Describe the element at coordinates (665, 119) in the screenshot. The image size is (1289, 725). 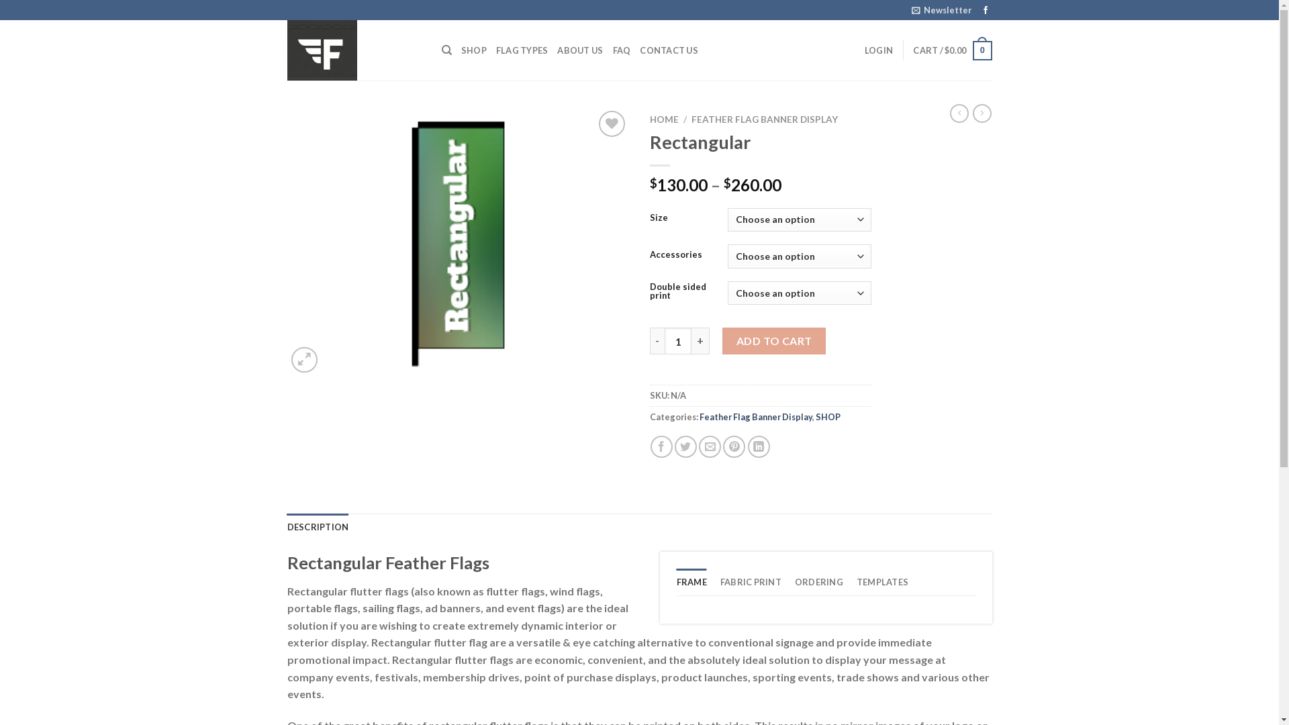
I see `HOME` at that location.